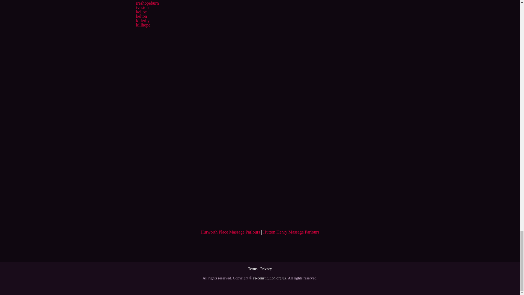  What do you see at coordinates (266, 269) in the screenshot?
I see `Privacy` at bounding box center [266, 269].